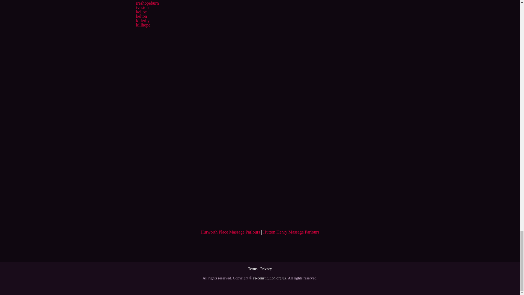  What do you see at coordinates (266, 269) in the screenshot?
I see `Privacy` at bounding box center [266, 269].